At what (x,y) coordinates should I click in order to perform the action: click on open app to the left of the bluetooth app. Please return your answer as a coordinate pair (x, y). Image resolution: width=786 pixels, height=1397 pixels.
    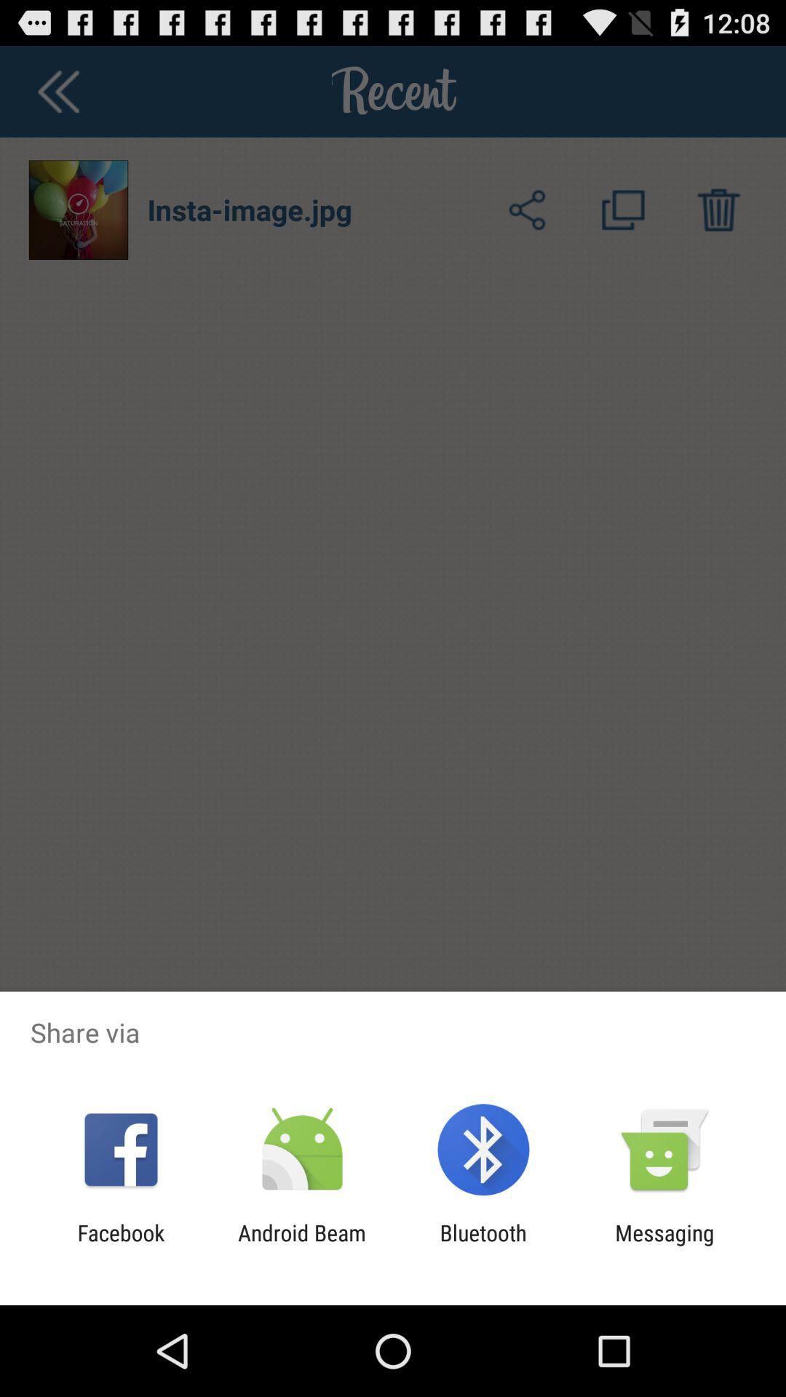
    Looking at the image, I should click on (301, 1246).